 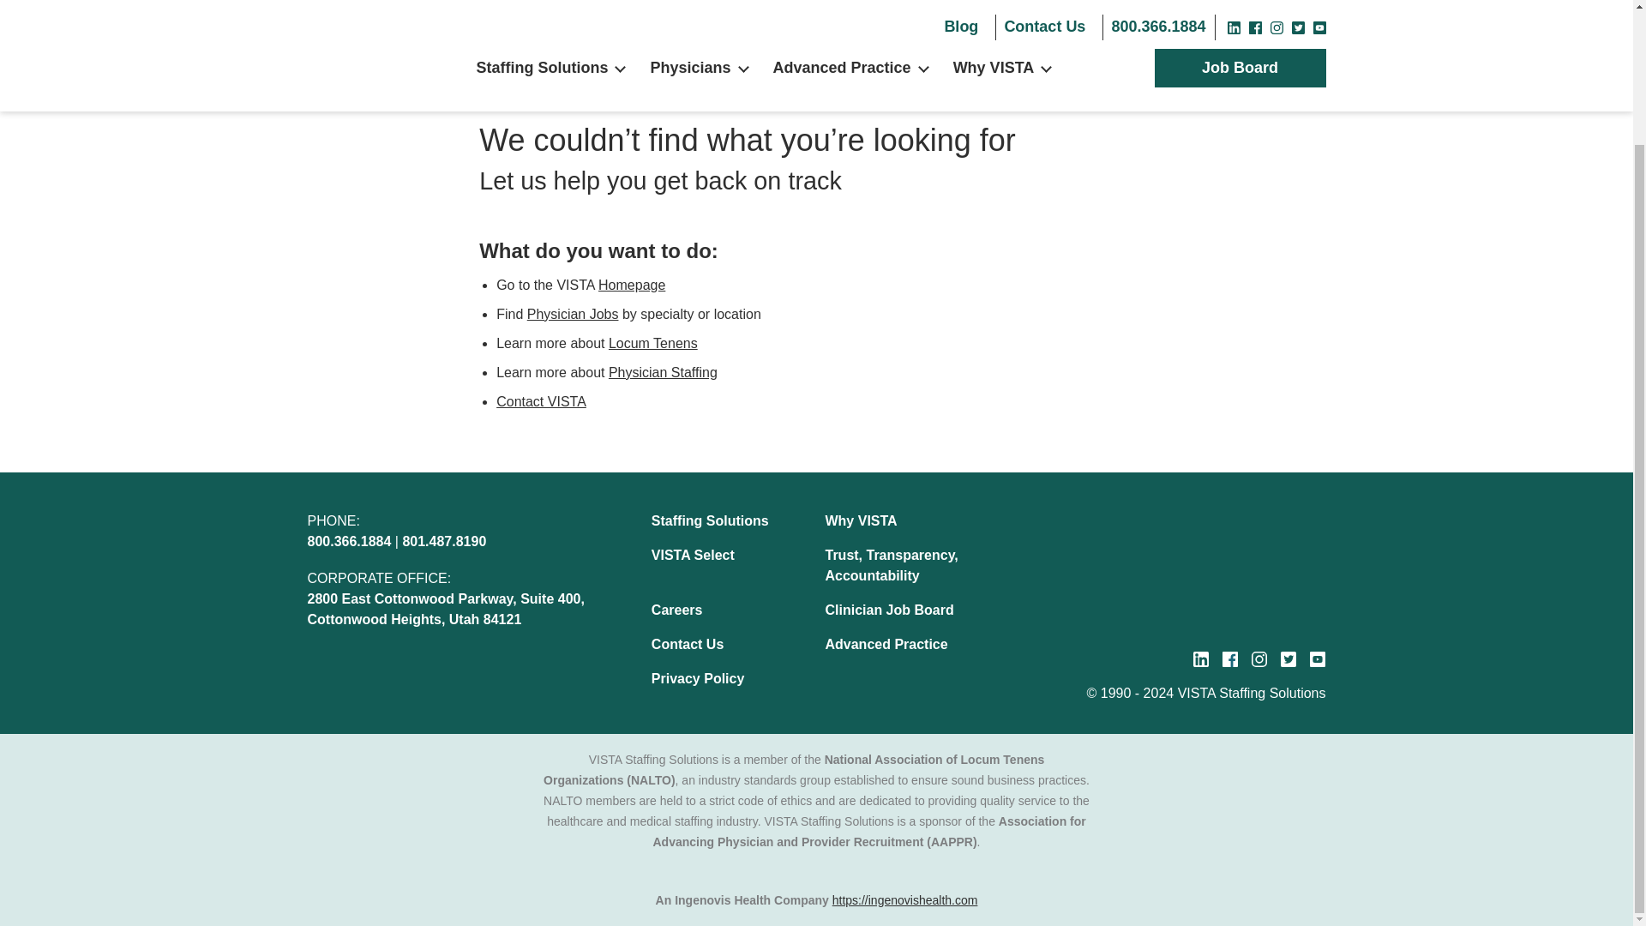 I want to click on Homepage, so click(x=631, y=285).